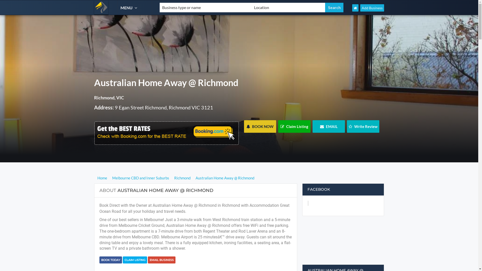  What do you see at coordinates (162, 260) in the screenshot?
I see `EMAIL BUSINESS` at bounding box center [162, 260].